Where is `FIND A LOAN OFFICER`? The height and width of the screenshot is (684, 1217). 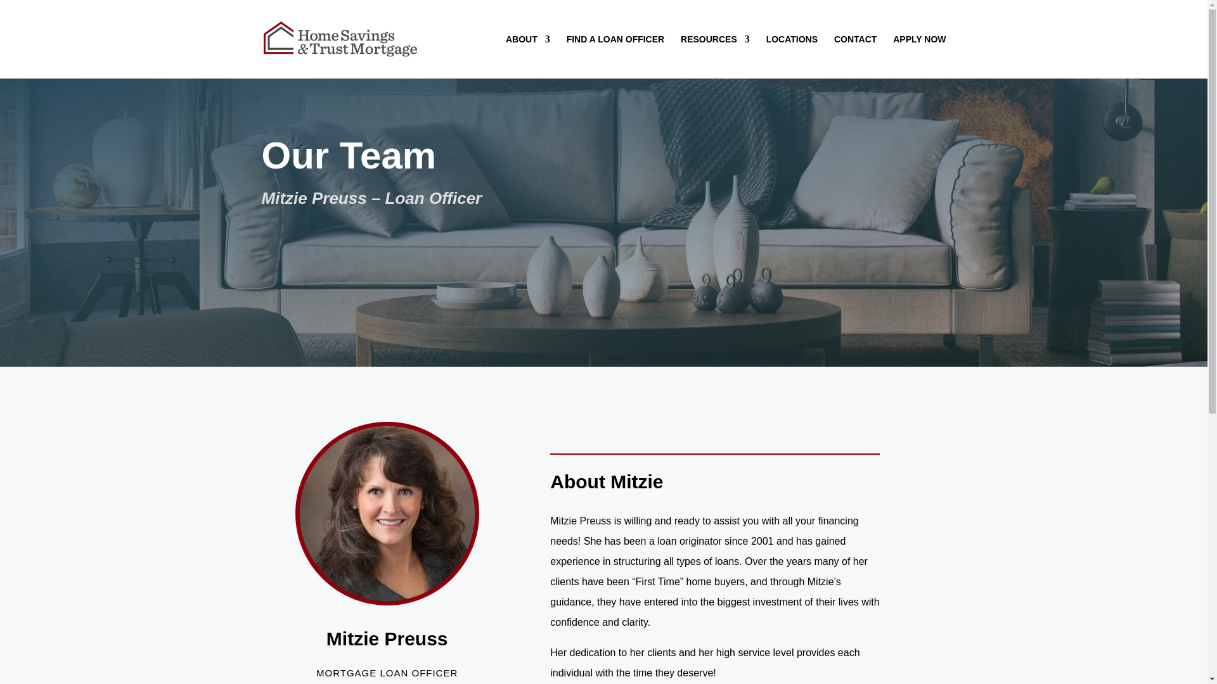 FIND A LOAN OFFICER is located at coordinates (615, 57).